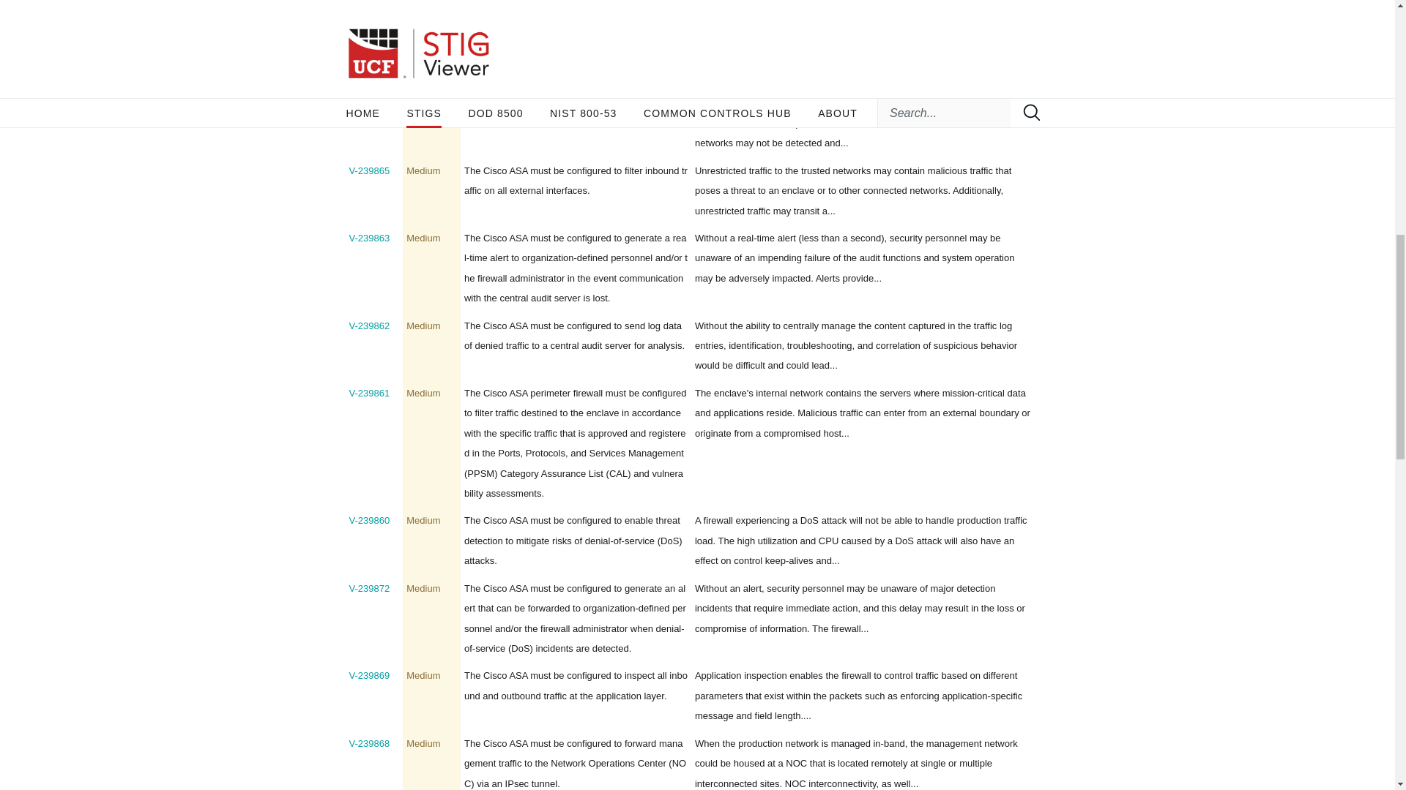 The image size is (1406, 790). Describe the element at coordinates (369, 170) in the screenshot. I see `V-239865` at that location.